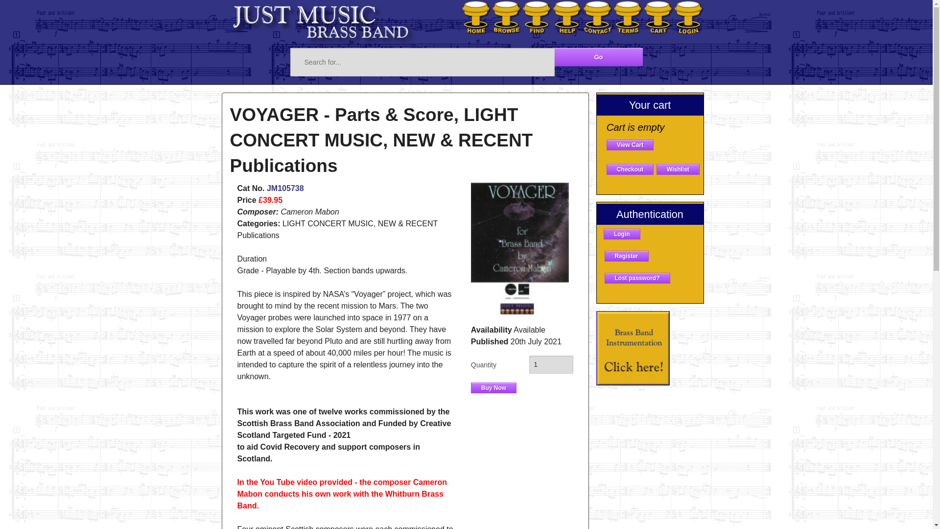 Image resolution: width=940 pixels, height=529 pixels. I want to click on Buy Now, so click(493, 388).